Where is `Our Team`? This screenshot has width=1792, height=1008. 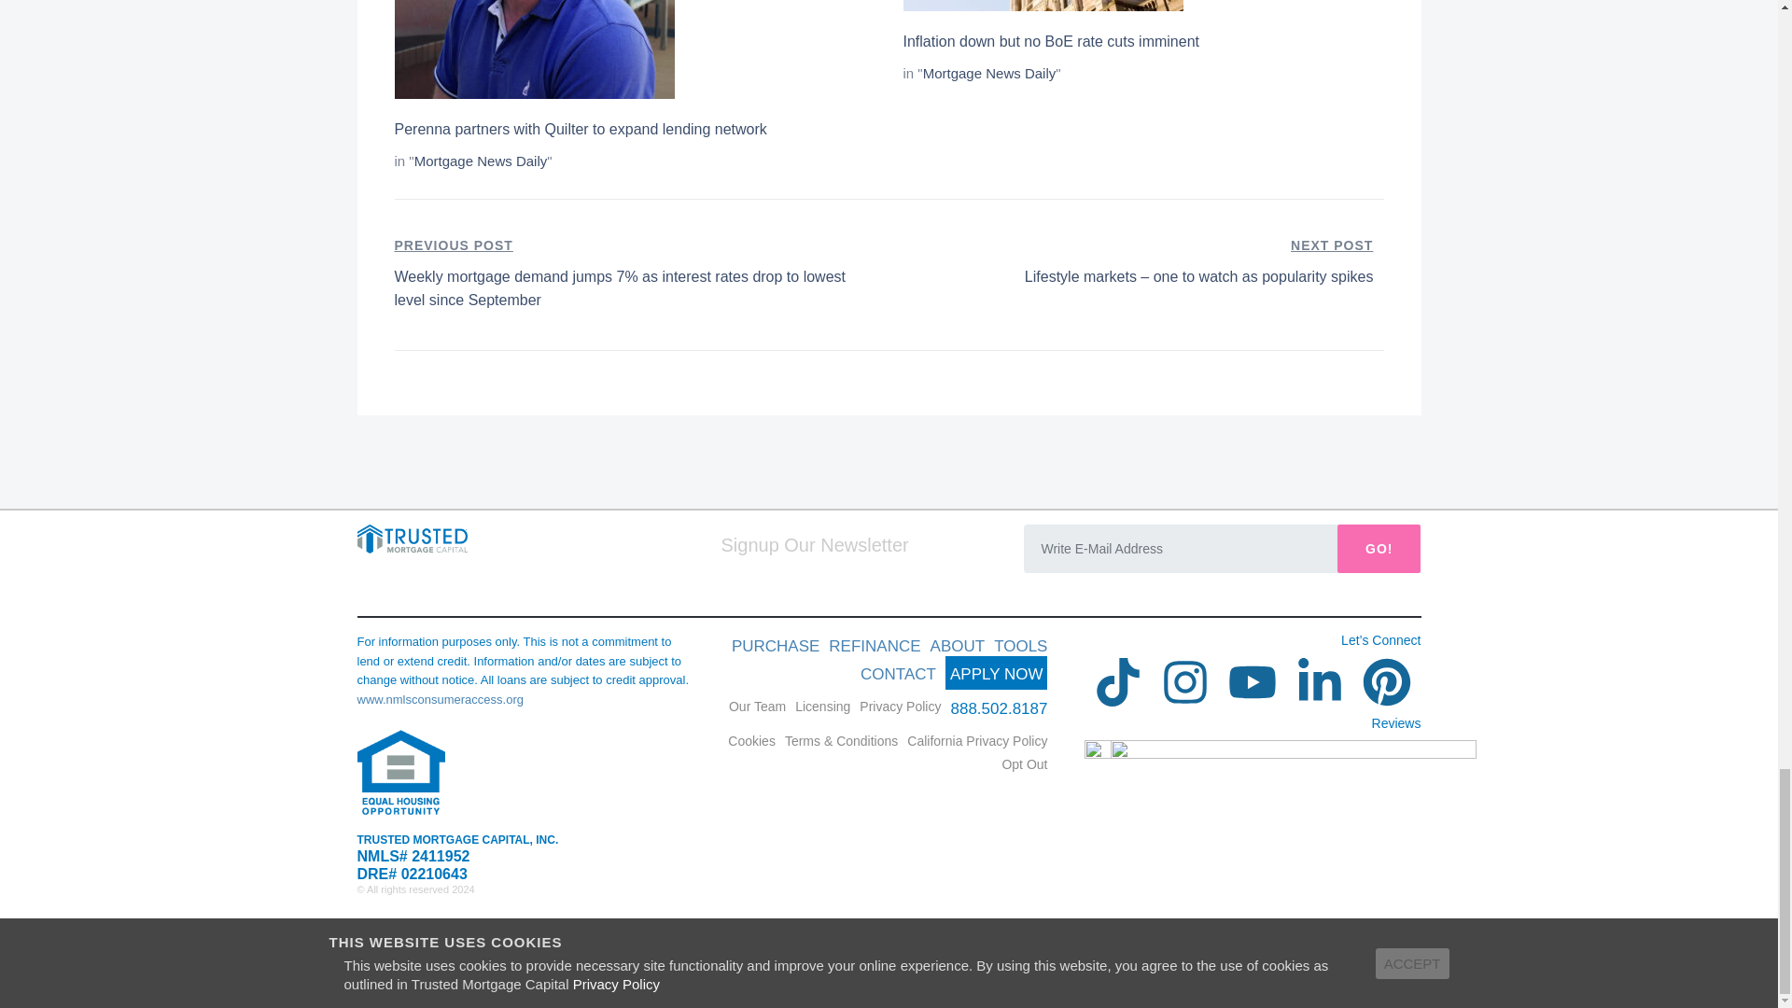
Our Team is located at coordinates (758, 706).